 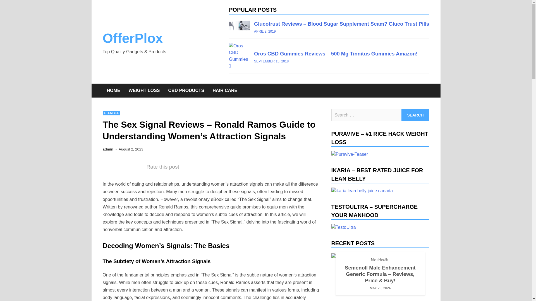 I want to click on admin, so click(x=108, y=149).